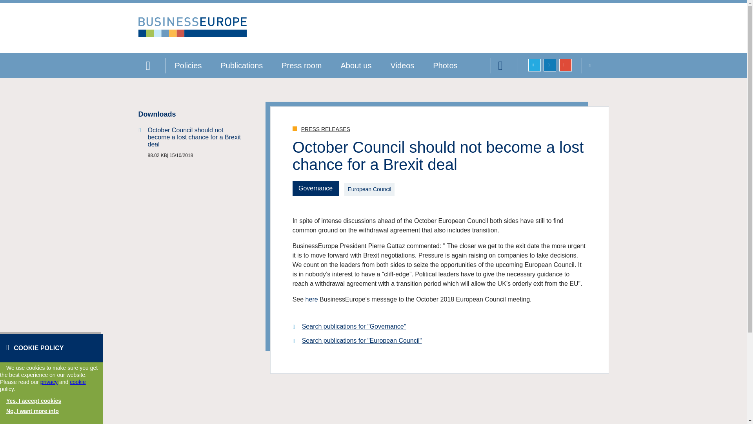 Image resolution: width=753 pixels, height=424 pixels. Describe the element at coordinates (534, 65) in the screenshot. I see `View our profile on Twitter` at that location.